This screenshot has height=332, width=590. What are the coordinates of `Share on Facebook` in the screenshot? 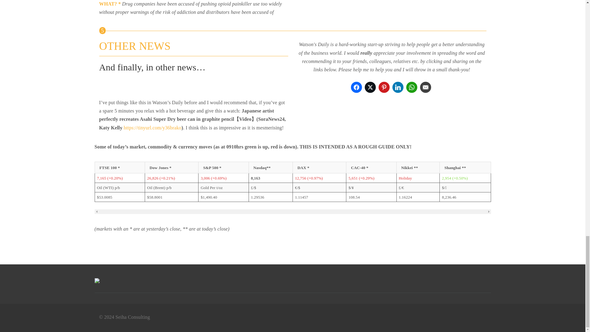 It's located at (356, 87).